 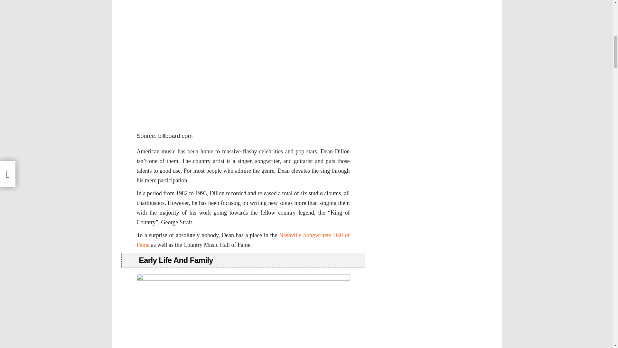 I want to click on Nashville Songwriters Hall of Fame, so click(x=243, y=240).